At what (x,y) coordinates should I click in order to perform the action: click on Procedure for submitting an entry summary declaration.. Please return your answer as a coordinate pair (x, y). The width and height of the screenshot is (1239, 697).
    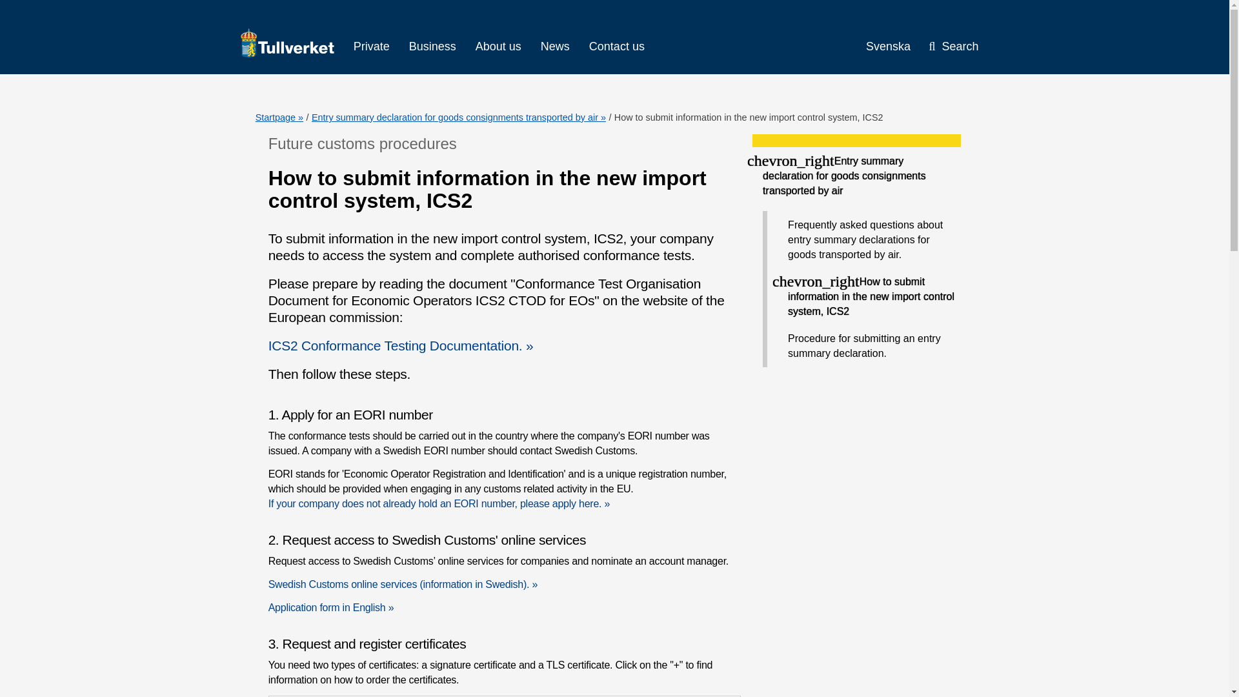
    Looking at the image, I should click on (871, 346).